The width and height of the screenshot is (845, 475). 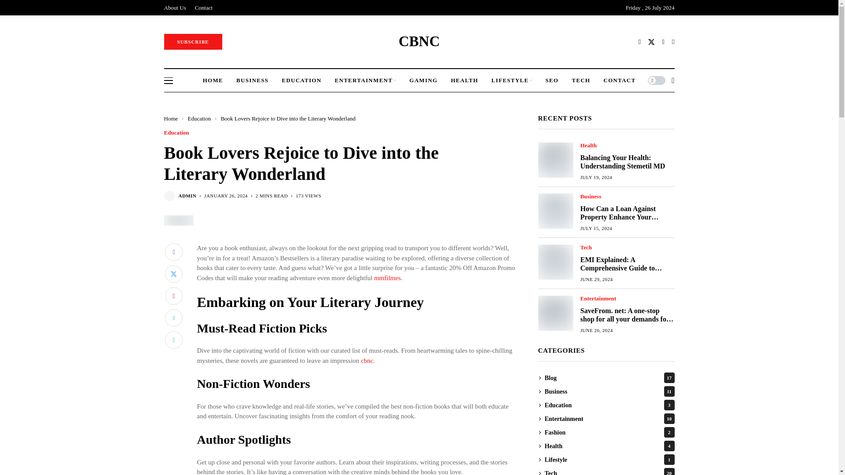 I want to click on SEO, so click(x=552, y=80).